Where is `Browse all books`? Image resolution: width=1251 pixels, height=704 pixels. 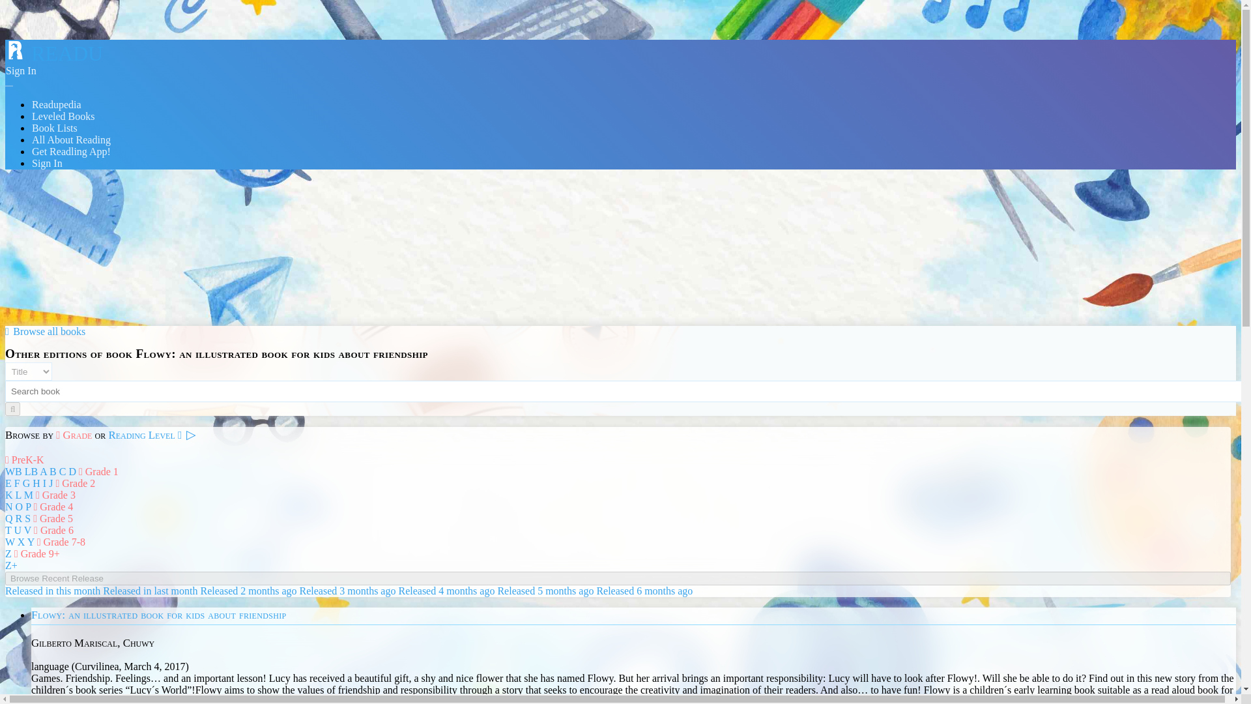 Browse all books is located at coordinates (44, 331).